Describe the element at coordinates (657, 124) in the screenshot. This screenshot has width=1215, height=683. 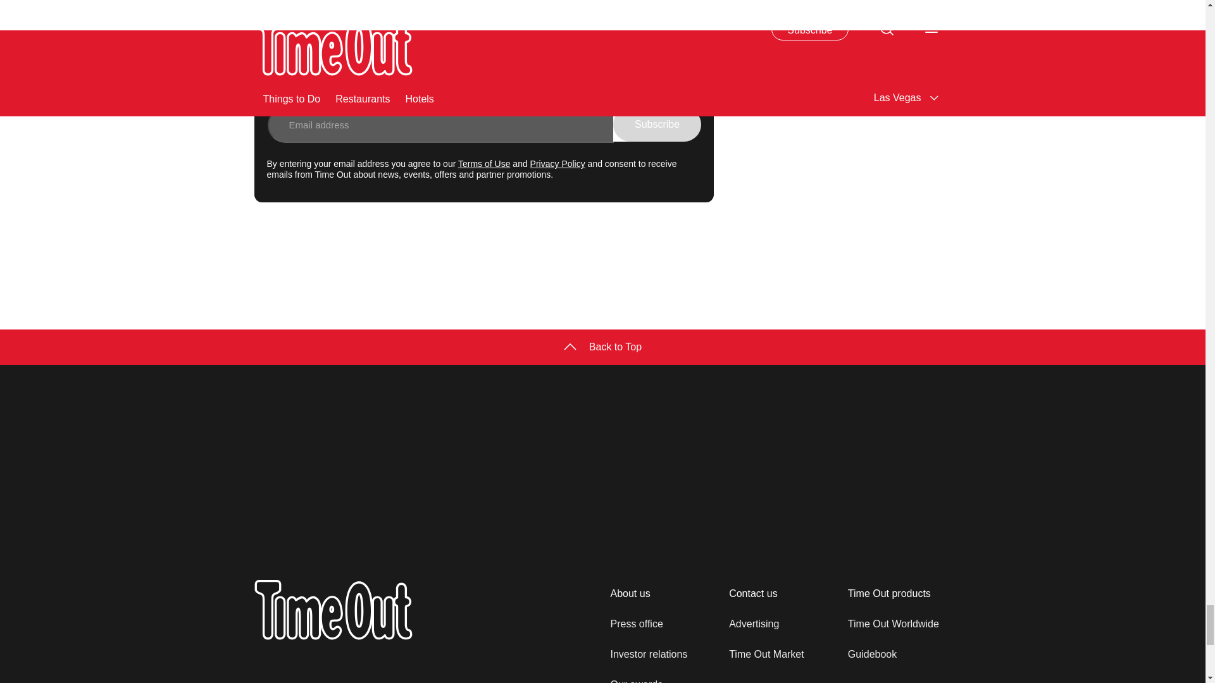
I see `Subscribe` at that location.